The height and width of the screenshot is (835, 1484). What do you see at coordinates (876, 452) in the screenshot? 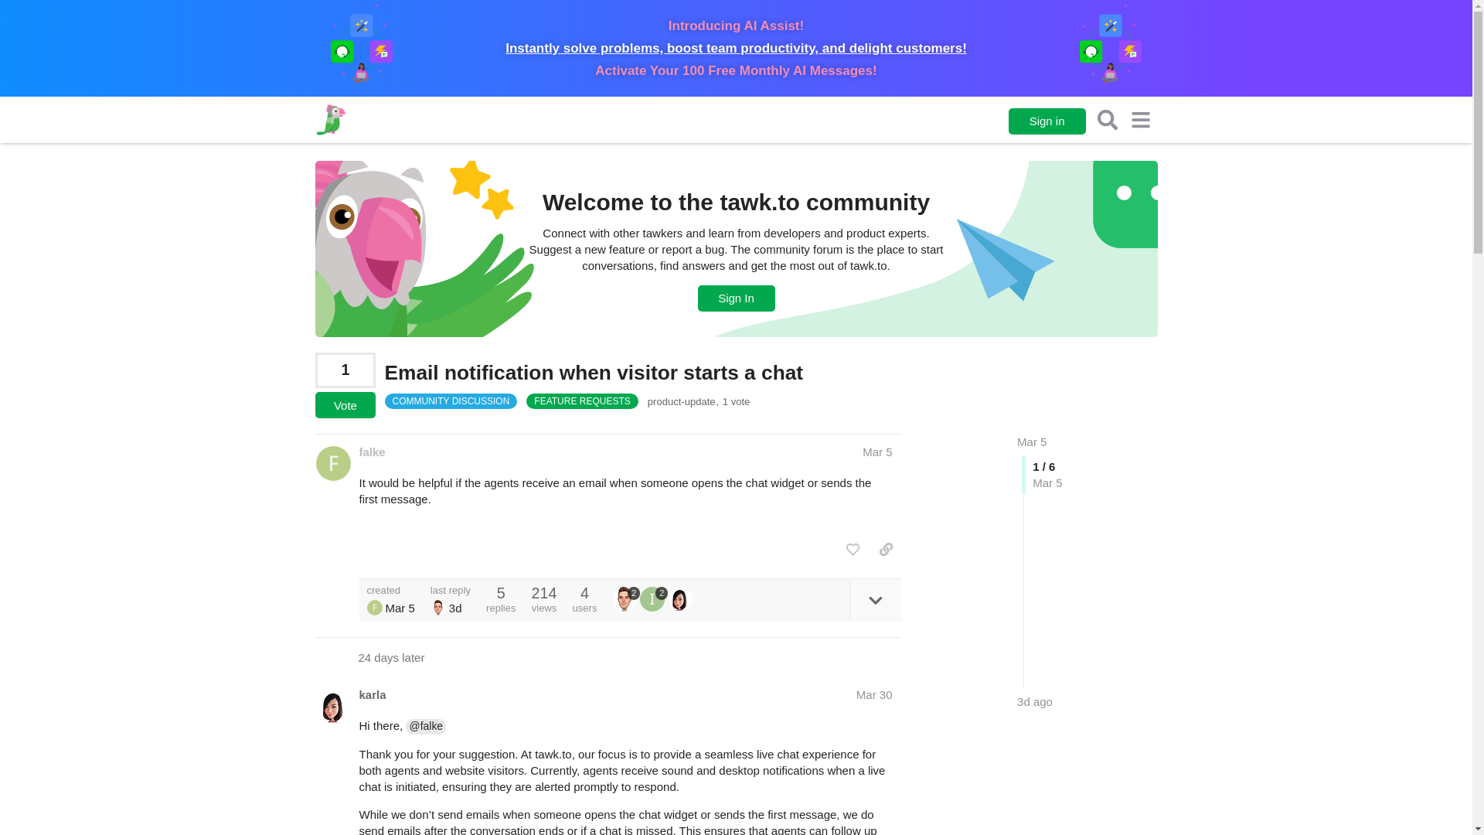
I see `Mar 5` at bounding box center [876, 452].